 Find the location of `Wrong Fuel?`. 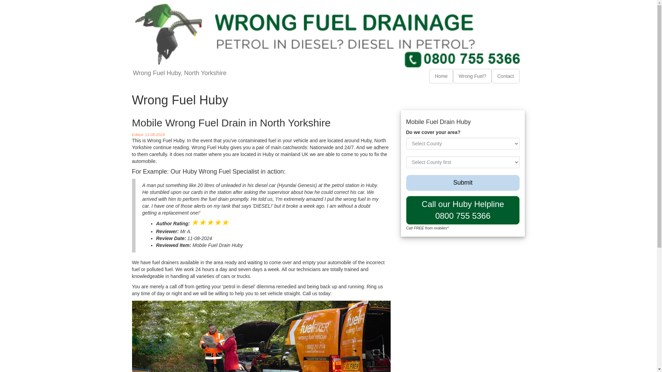

Wrong Fuel? is located at coordinates (472, 76).